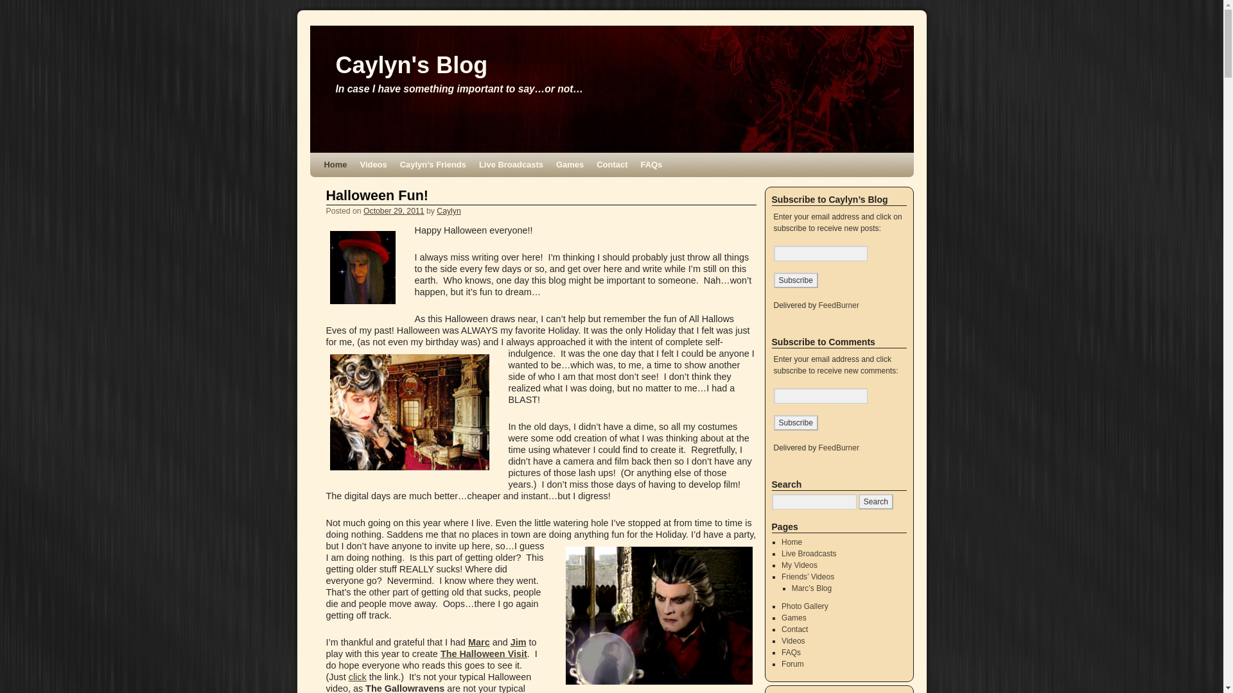  Describe the element at coordinates (795, 280) in the screenshot. I see `Subscribe` at that location.